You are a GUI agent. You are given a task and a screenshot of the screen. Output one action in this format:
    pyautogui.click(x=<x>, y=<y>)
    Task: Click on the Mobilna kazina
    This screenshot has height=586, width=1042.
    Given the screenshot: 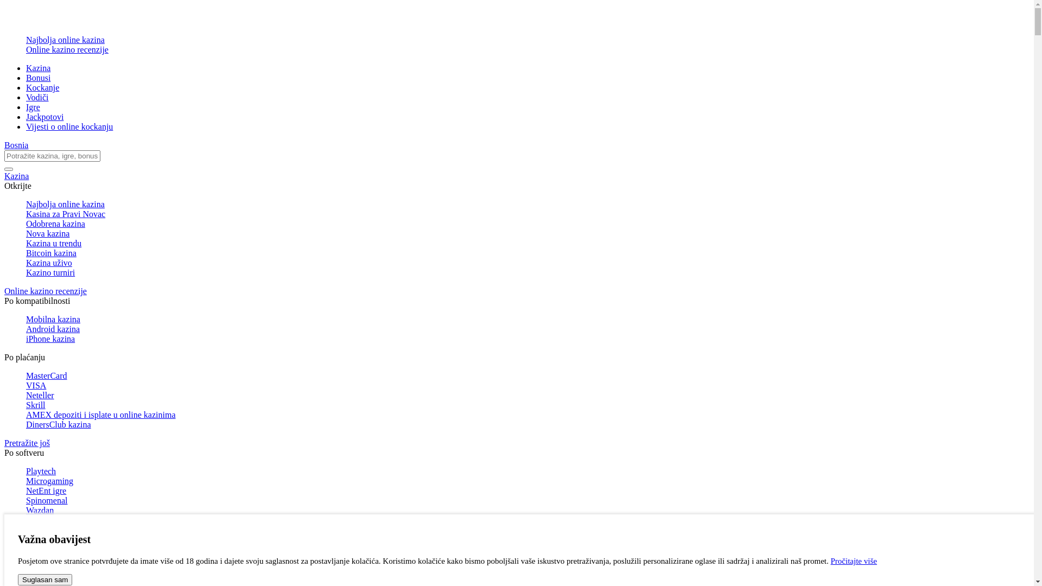 What is the action you would take?
    pyautogui.click(x=528, y=320)
    